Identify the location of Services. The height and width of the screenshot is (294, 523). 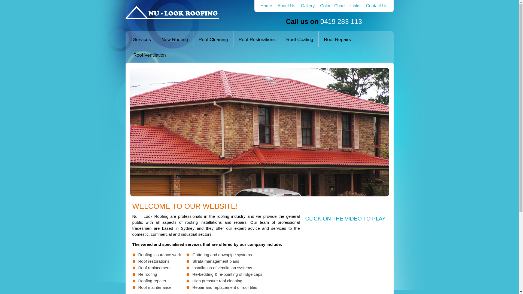
(142, 39).